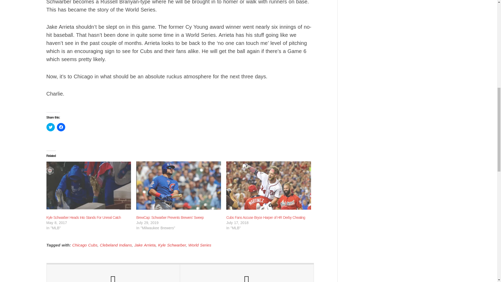 The width and height of the screenshot is (501, 282). Describe the element at coordinates (116, 245) in the screenshot. I see `Clebeland Indians` at that location.